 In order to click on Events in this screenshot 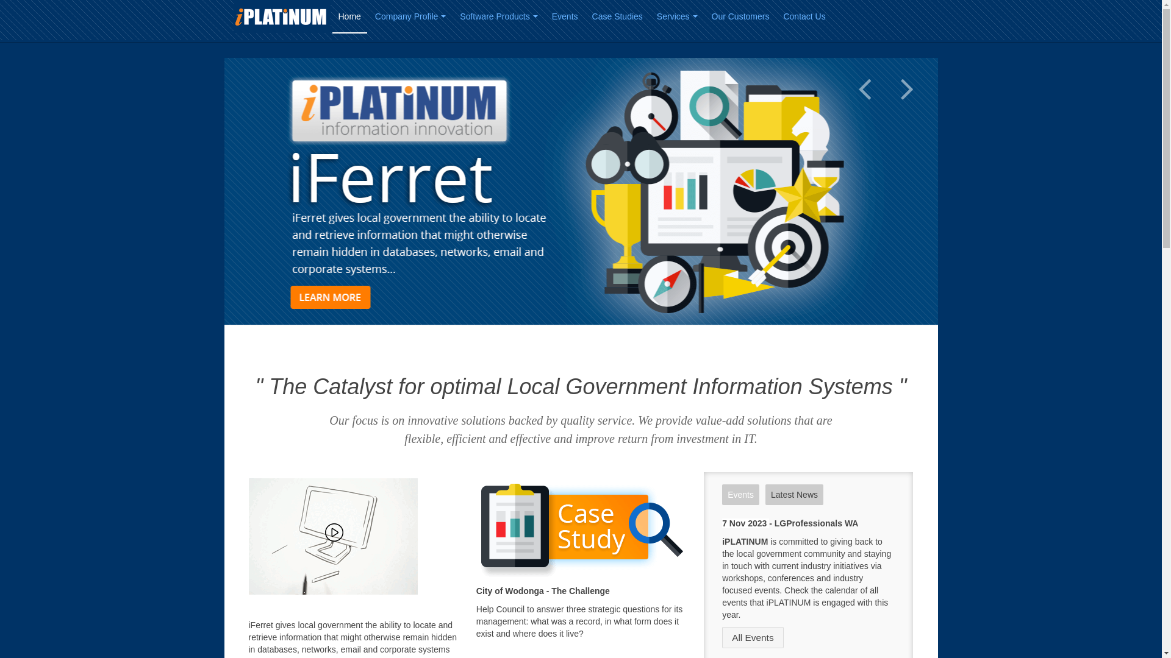, I will do `click(565, 17)`.